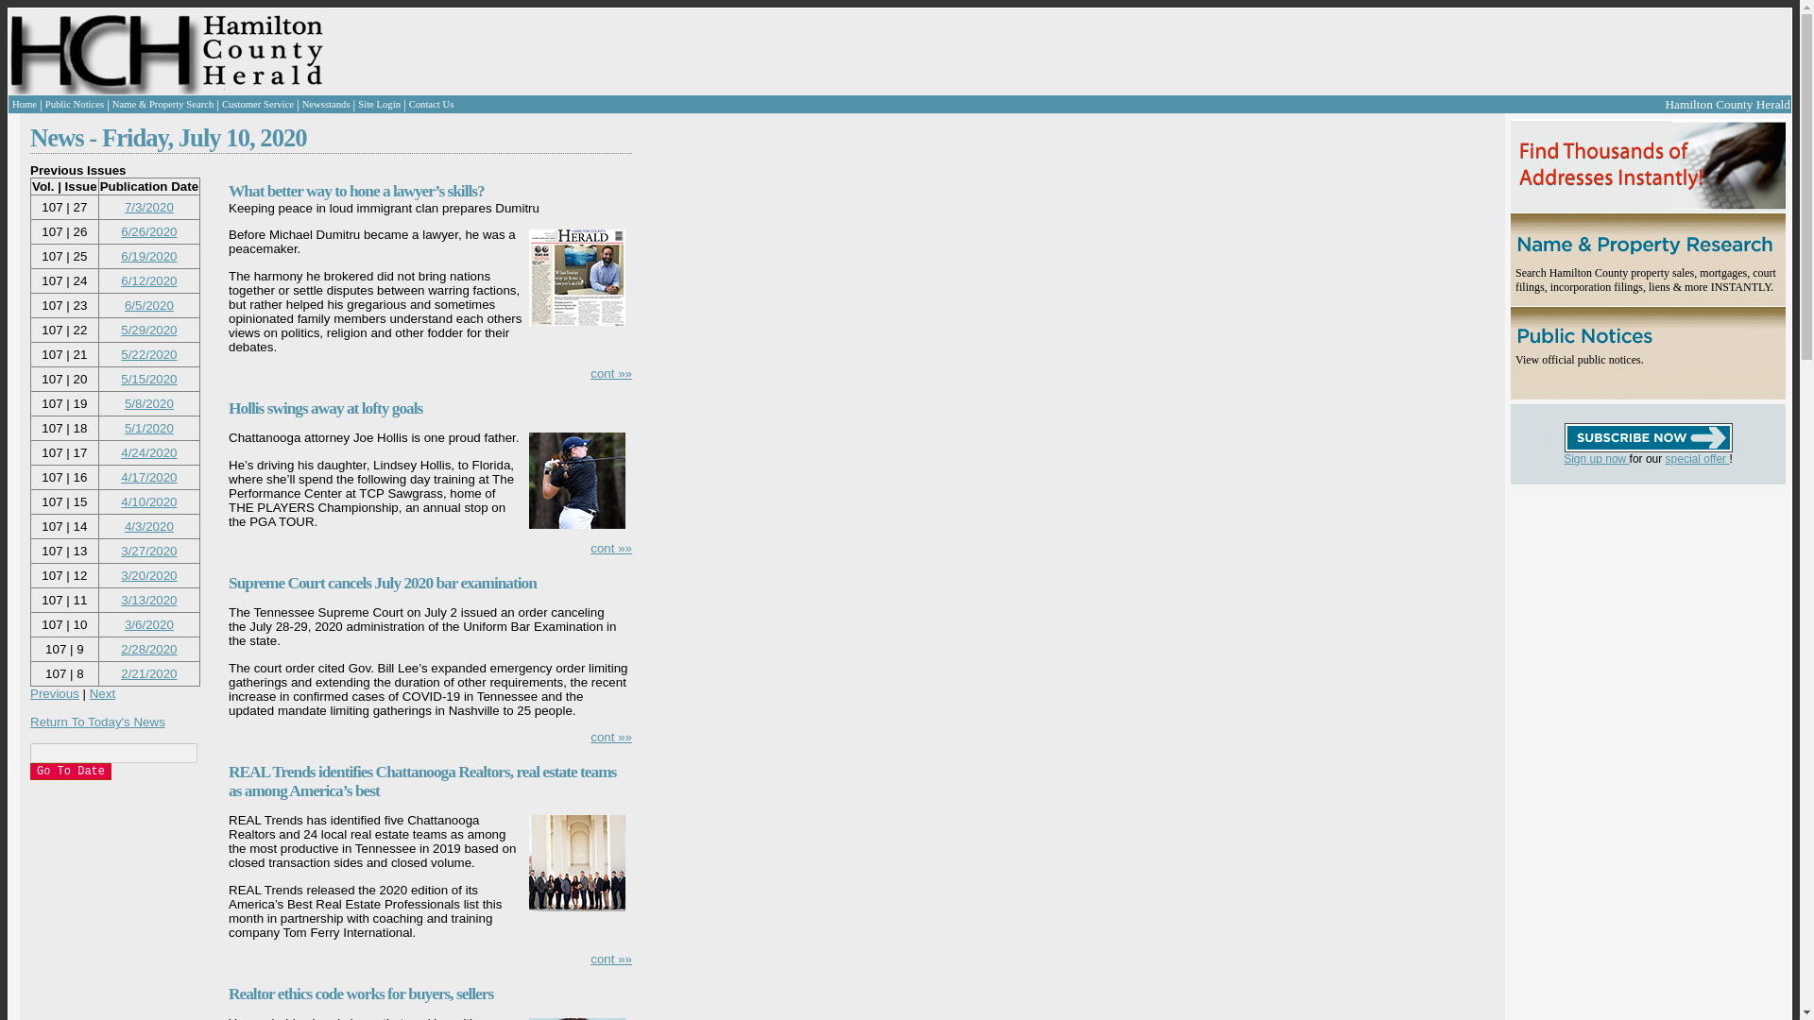  Describe the element at coordinates (25, 104) in the screenshot. I see `Home` at that location.